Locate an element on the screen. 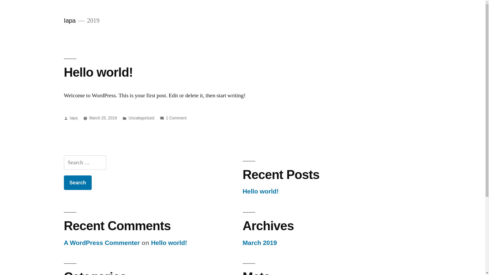  1 Comment
on Hello world! is located at coordinates (176, 118).